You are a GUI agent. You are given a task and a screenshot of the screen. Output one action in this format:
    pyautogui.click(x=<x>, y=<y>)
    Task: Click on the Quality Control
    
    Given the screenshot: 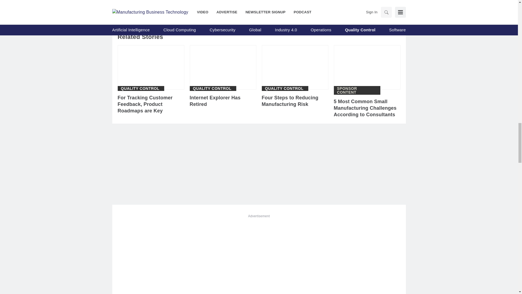 What is the action you would take?
    pyautogui.click(x=284, y=88)
    